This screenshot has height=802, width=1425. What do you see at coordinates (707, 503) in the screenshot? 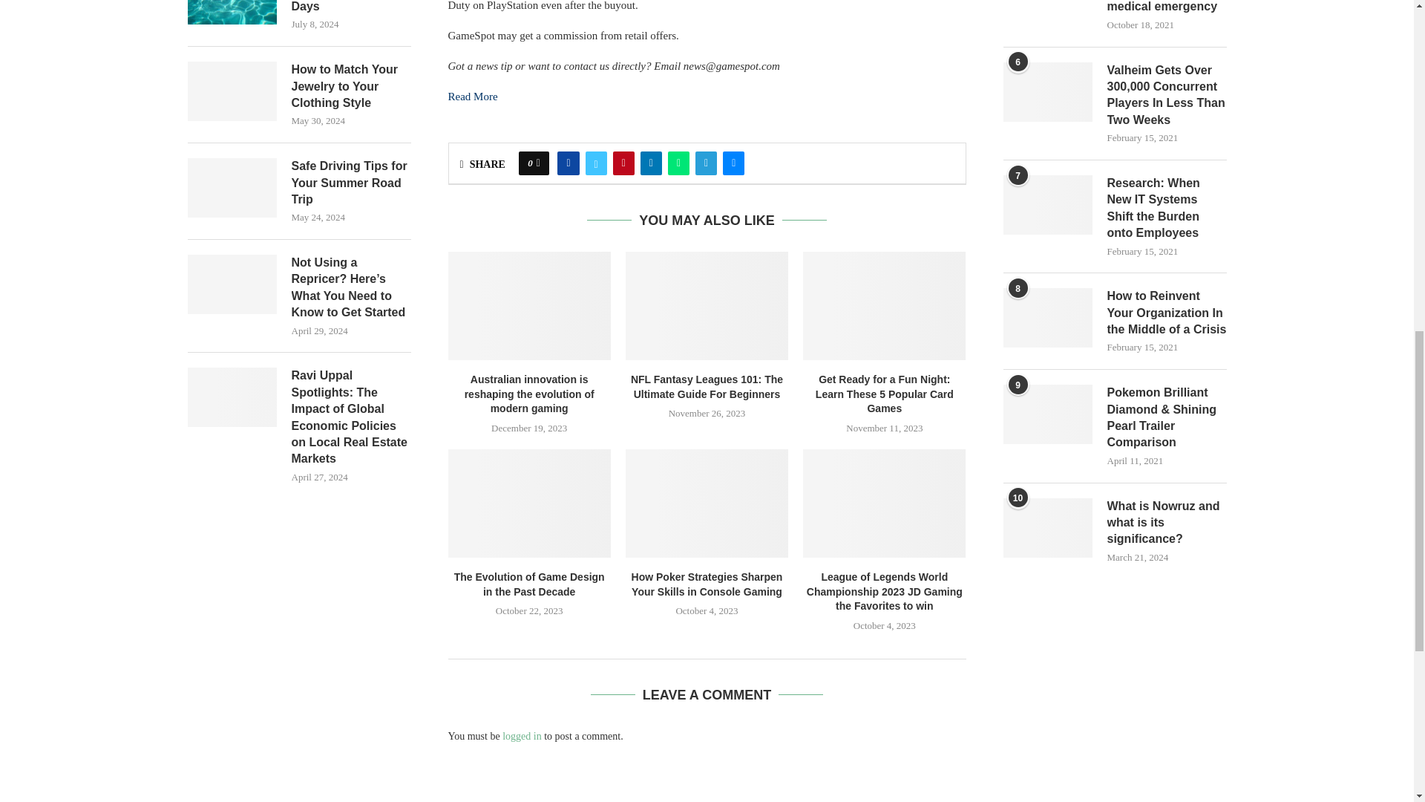
I see `How Poker Strategies Sharpen Your Skills in Console Gaming` at bounding box center [707, 503].